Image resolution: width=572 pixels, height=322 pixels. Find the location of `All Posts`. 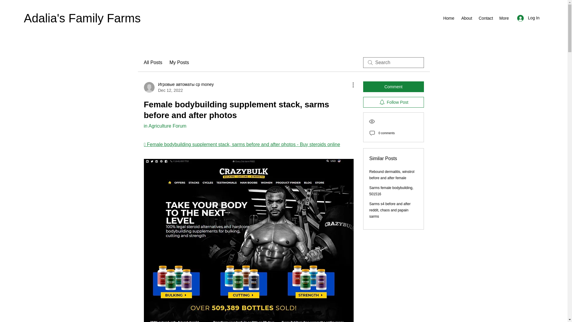

All Posts is located at coordinates (153, 63).